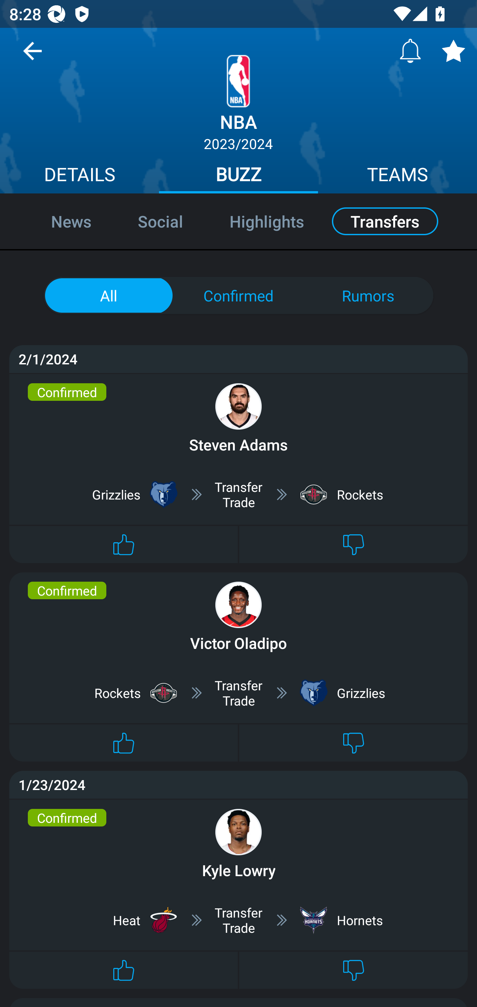 Image resolution: width=477 pixels, height=1007 pixels. I want to click on Social, so click(160, 221).